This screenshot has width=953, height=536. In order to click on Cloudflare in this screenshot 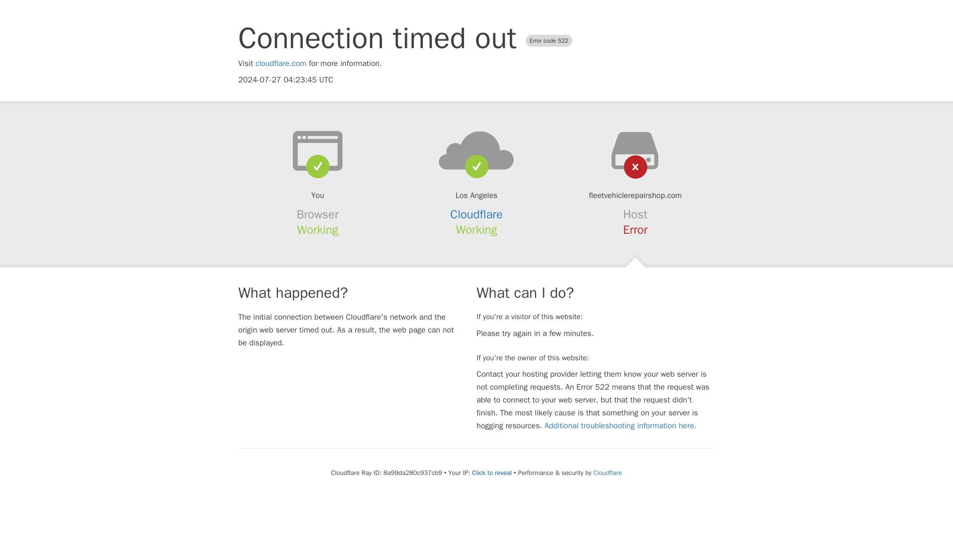, I will do `click(608, 472)`.